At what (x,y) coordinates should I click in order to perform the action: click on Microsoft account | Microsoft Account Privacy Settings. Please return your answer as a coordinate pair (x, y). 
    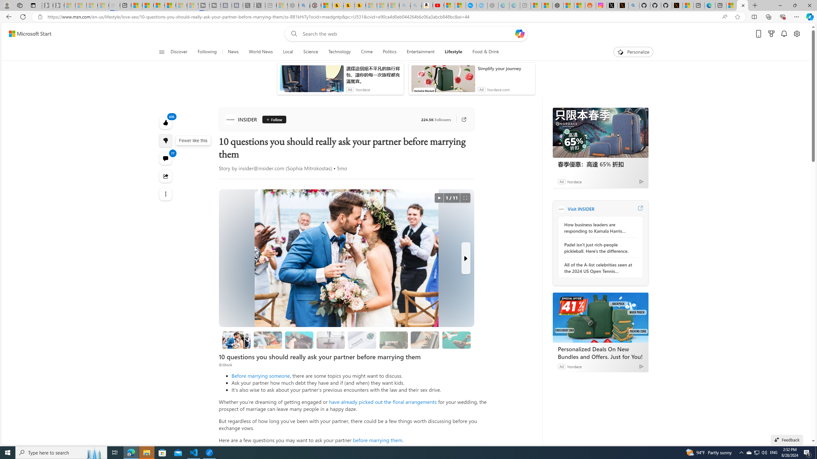
    Looking at the image, I should click on (536, 5).